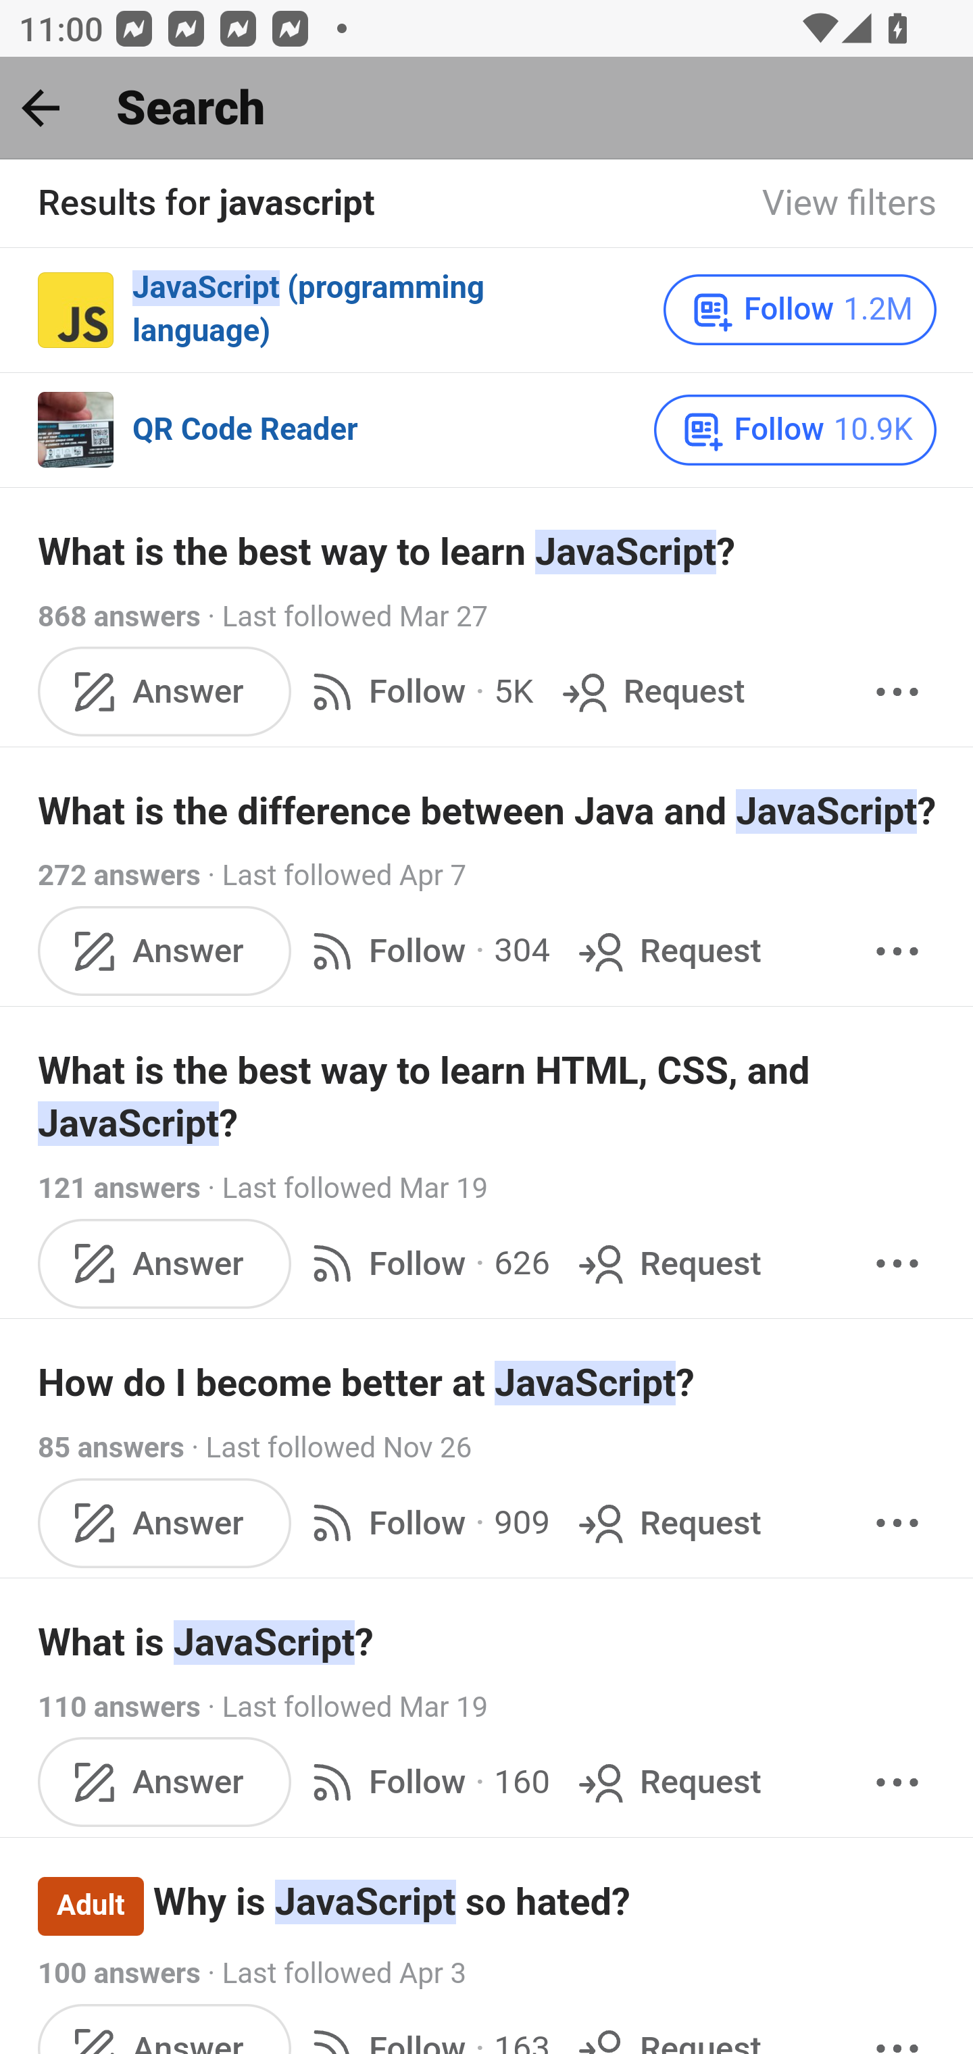  I want to click on Follow 1.2M, so click(800, 309).